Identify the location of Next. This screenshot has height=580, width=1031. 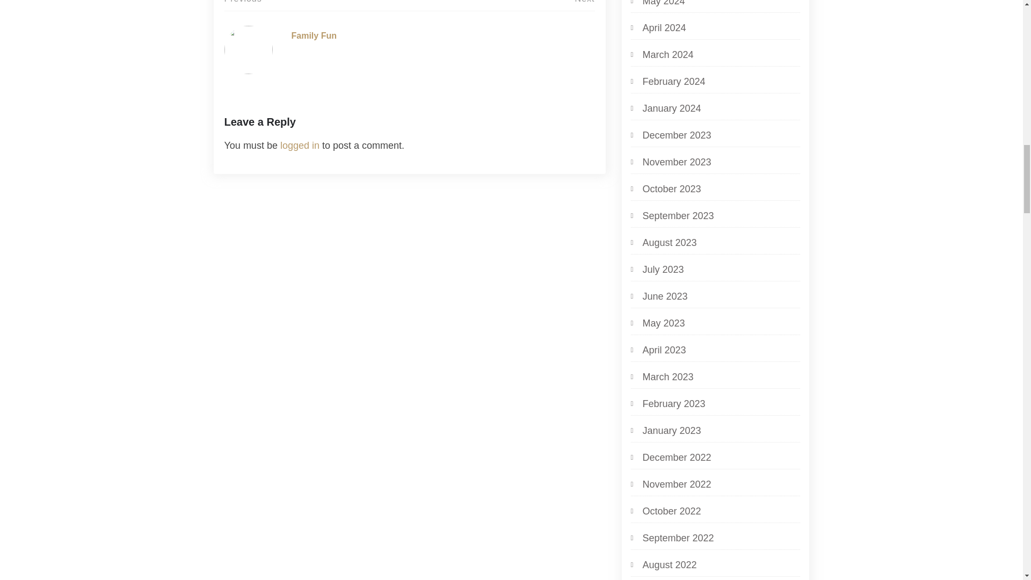
(585, 2).